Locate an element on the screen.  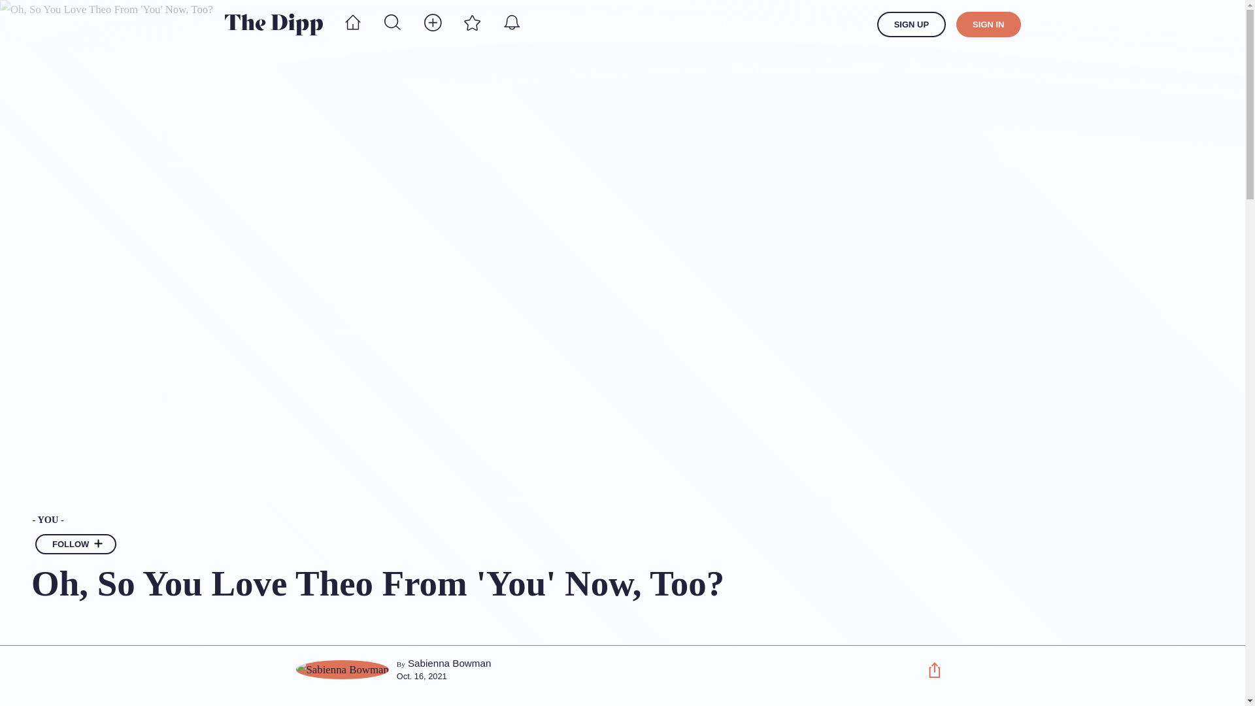
Follow is located at coordinates (98, 545).